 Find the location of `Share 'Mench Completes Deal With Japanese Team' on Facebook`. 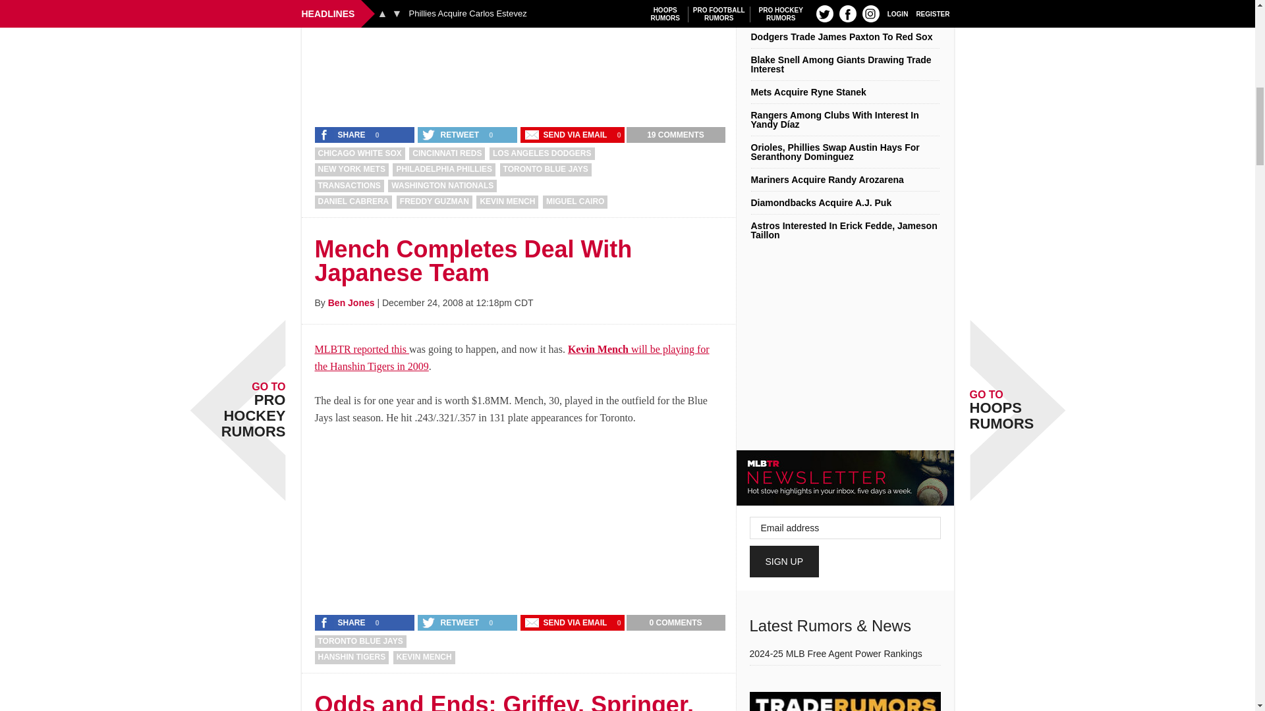

Share 'Mench Completes Deal With Japanese Team' on Facebook is located at coordinates (343, 623).